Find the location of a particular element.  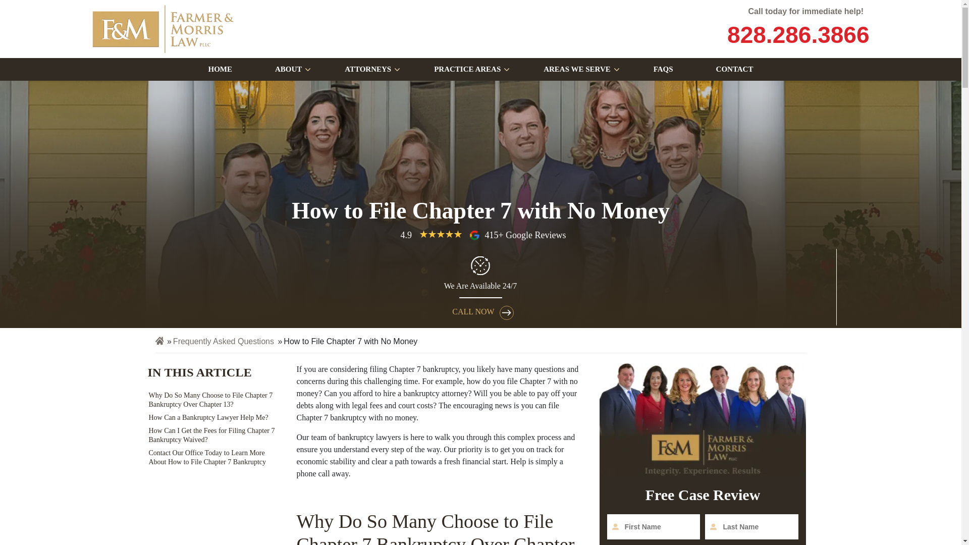

828.286.3866 is located at coordinates (797, 34).